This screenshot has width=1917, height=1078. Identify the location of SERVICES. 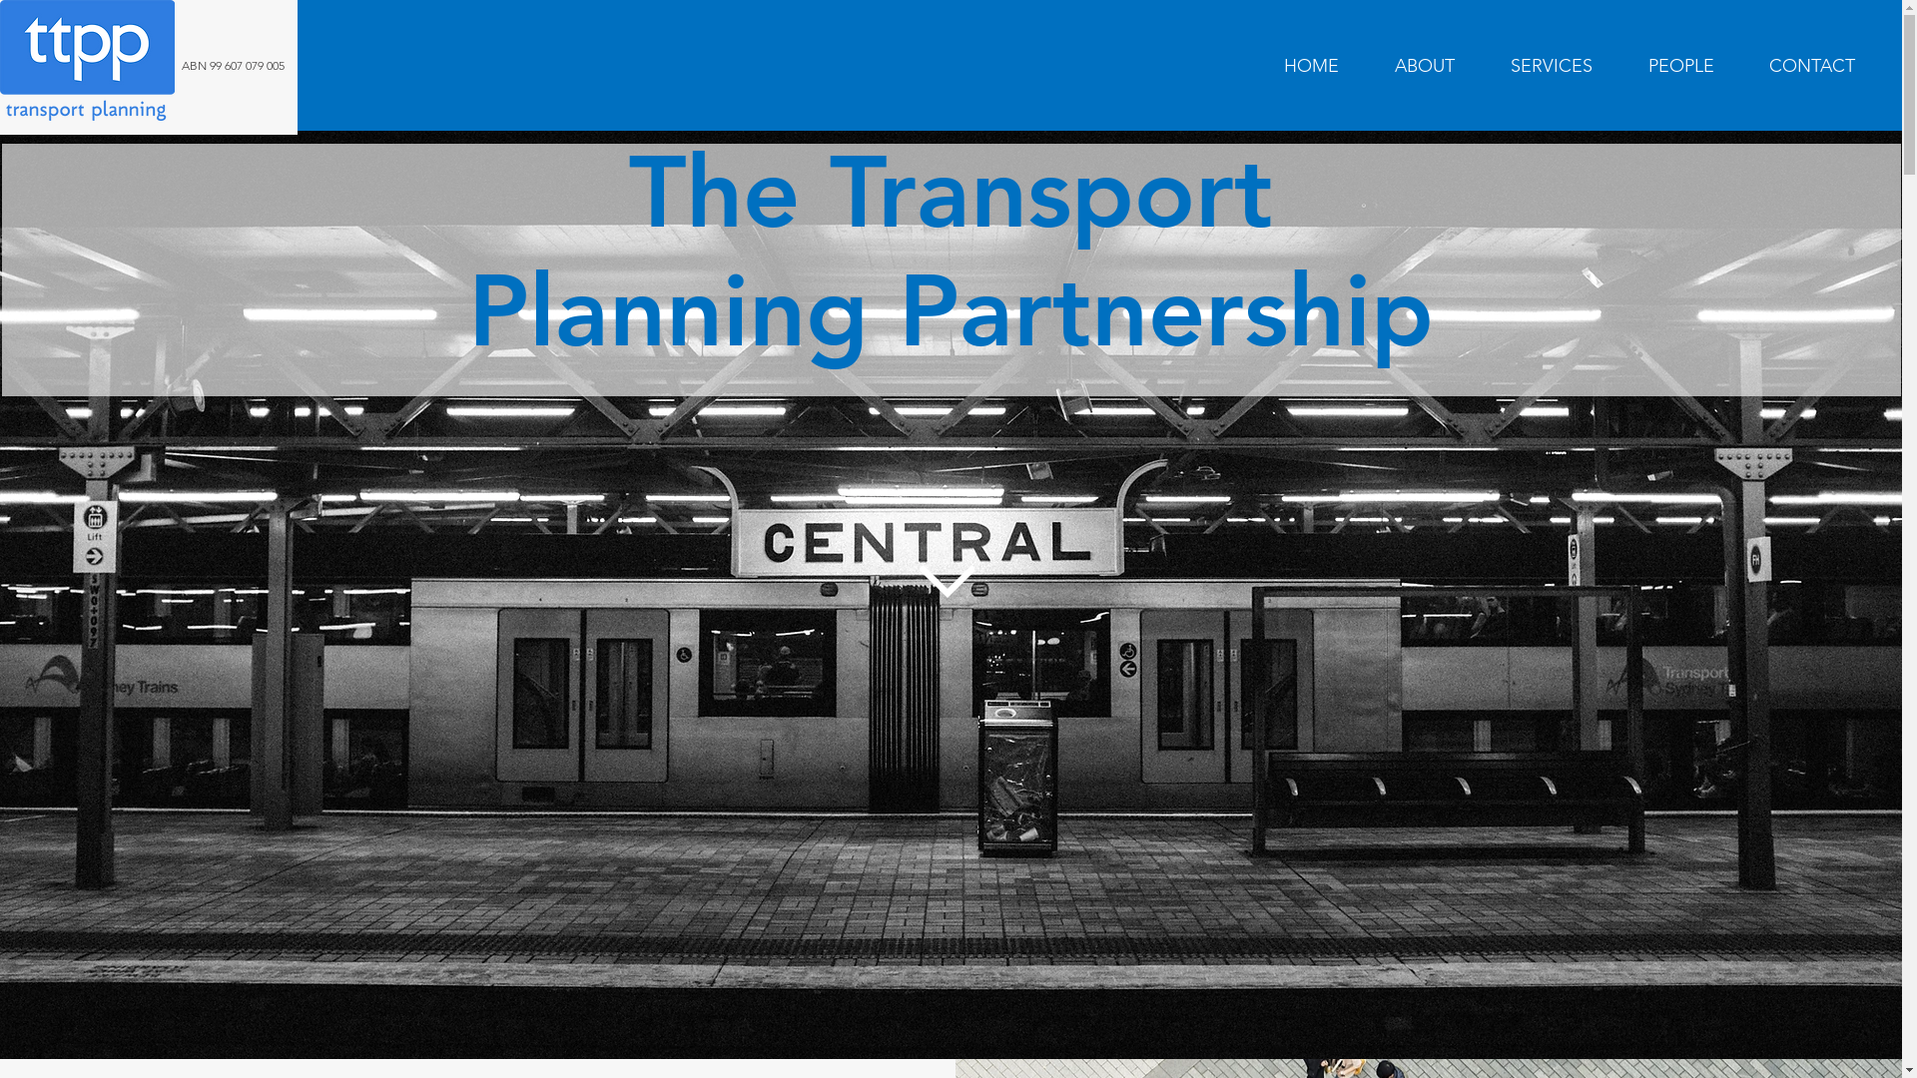
(1552, 66).